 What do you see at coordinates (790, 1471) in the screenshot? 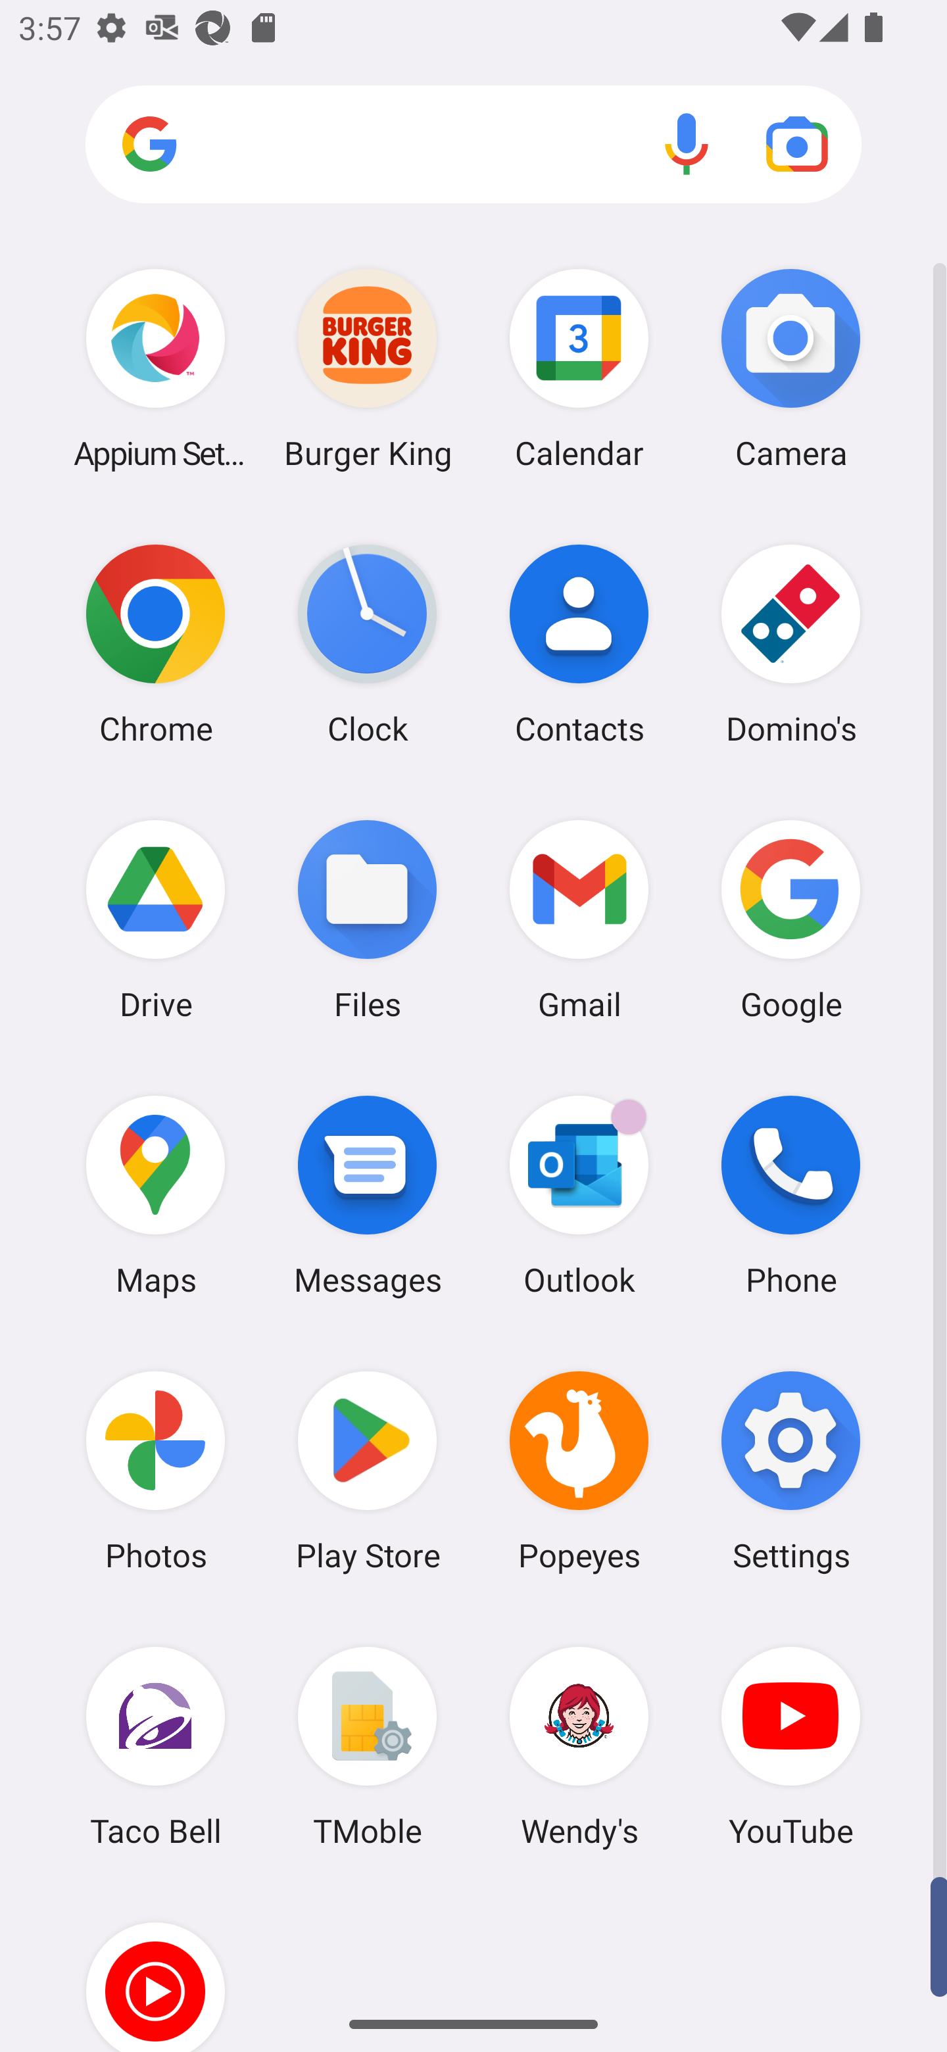
I see `Settings` at bounding box center [790, 1471].